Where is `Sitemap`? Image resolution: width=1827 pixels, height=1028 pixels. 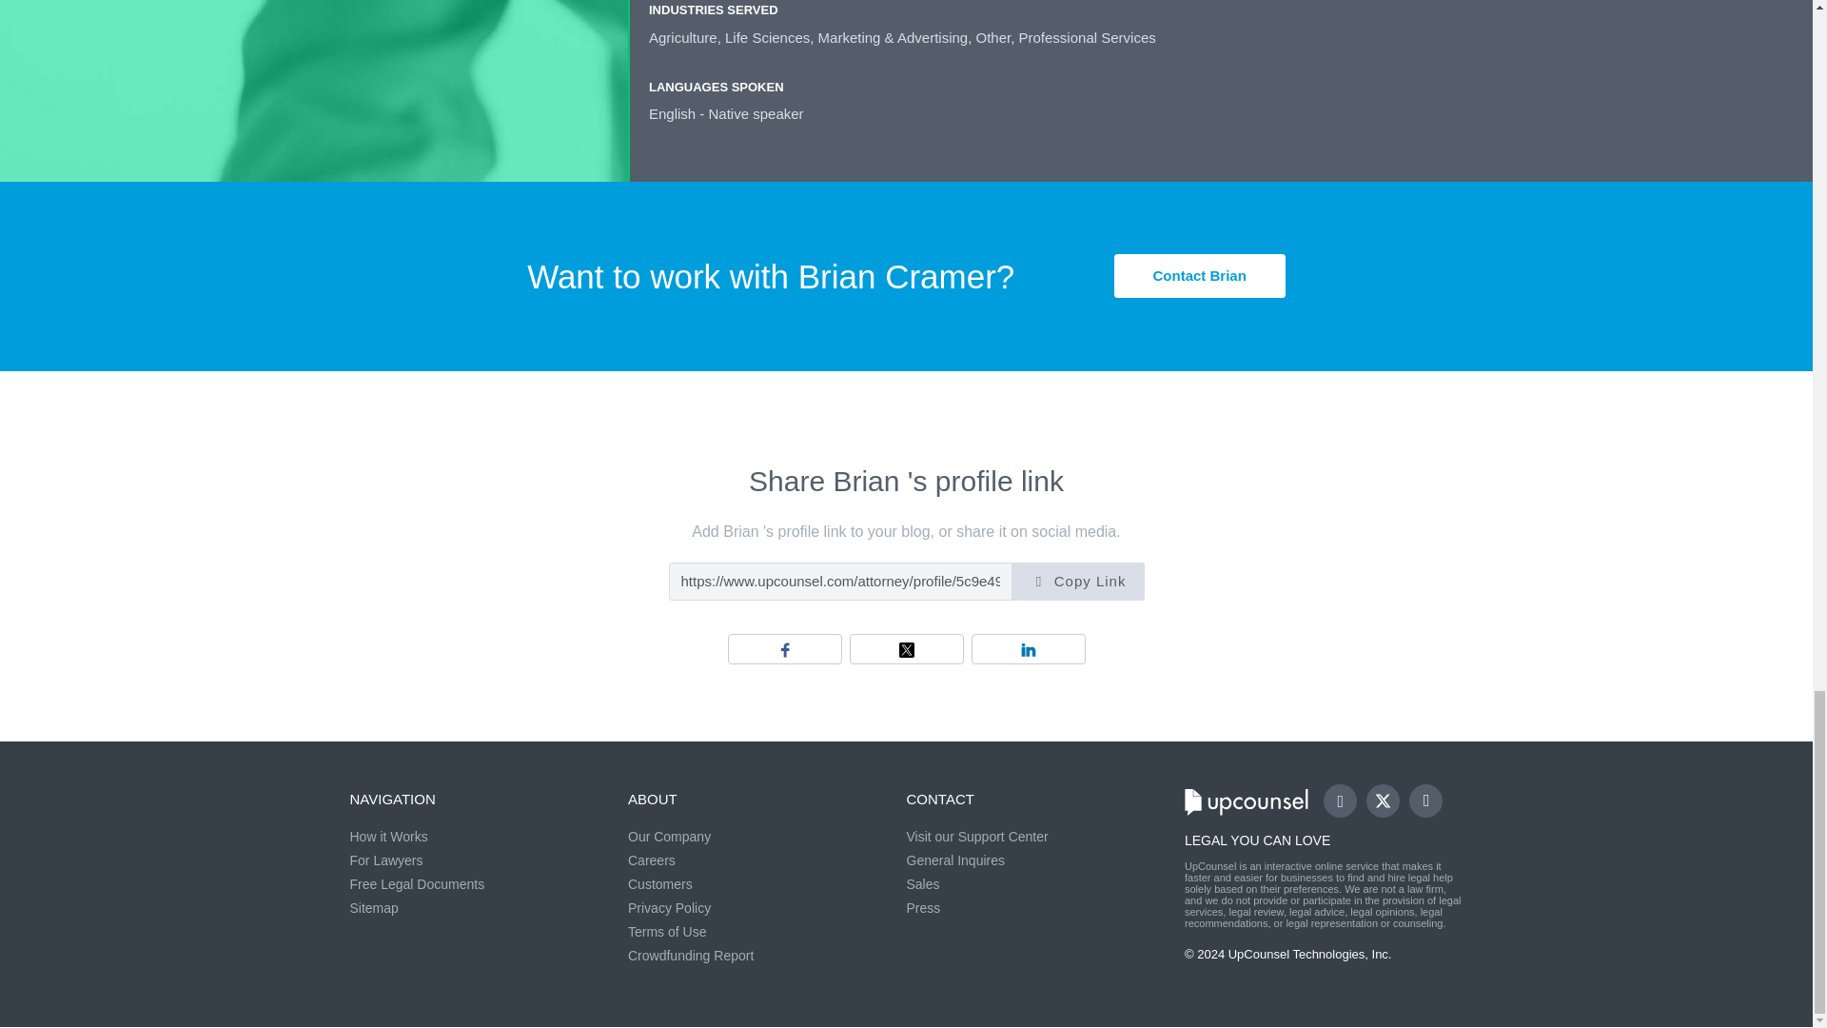 Sitemap is located at coordinates (374, 908).